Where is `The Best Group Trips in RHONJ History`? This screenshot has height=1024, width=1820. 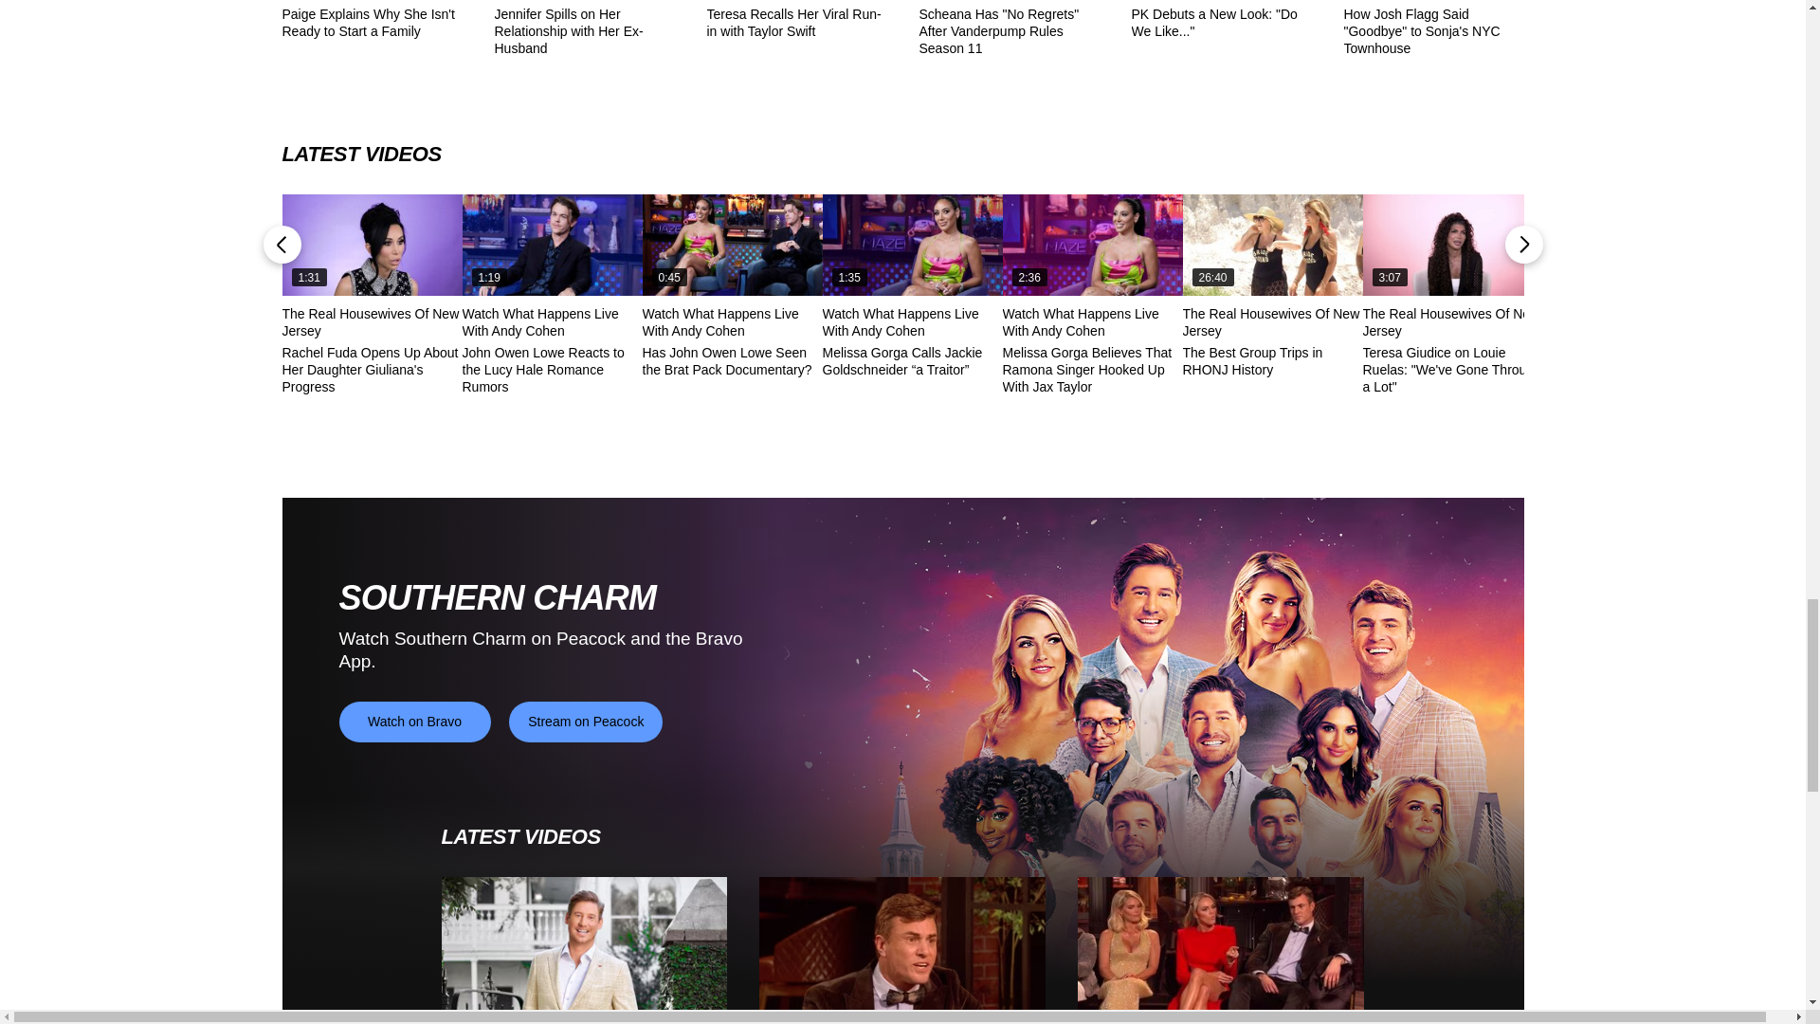 The Best Group Trips in RHONJ History is located at coordinates (1273, 245).